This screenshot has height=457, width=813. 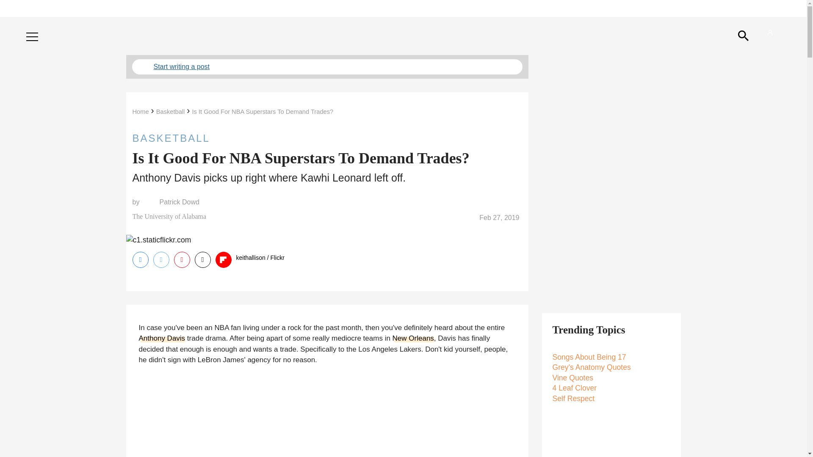 I want to click on Home, so click(x=140, y=112).